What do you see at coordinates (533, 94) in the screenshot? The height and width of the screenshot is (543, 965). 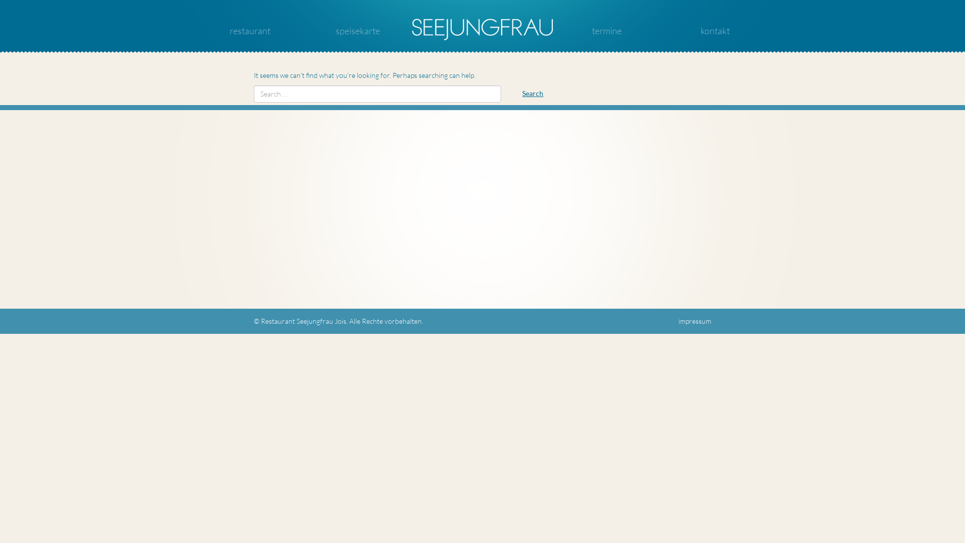 I see `Search` at bounding box center [533, 94].